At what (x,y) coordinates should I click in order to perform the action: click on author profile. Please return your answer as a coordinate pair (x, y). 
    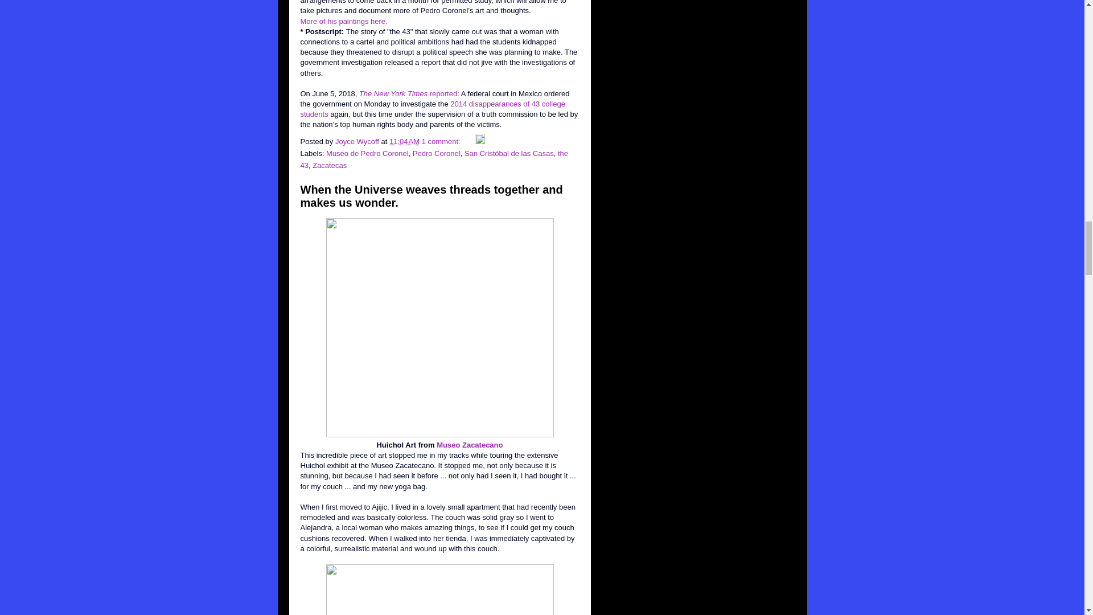
    Looking at the image, I should click on (359, 141).